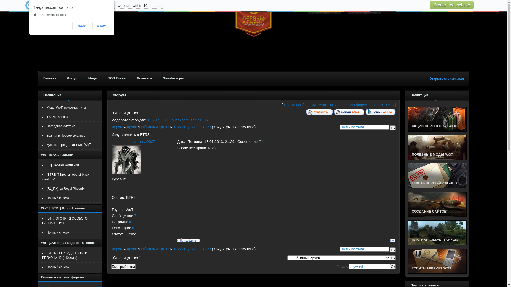 Image resolution: width=511 pixels, height=287 pixels. What do you see at coordinates (150, 120) in the screenshot?
I see `T35` at bounding box center [150, 120].